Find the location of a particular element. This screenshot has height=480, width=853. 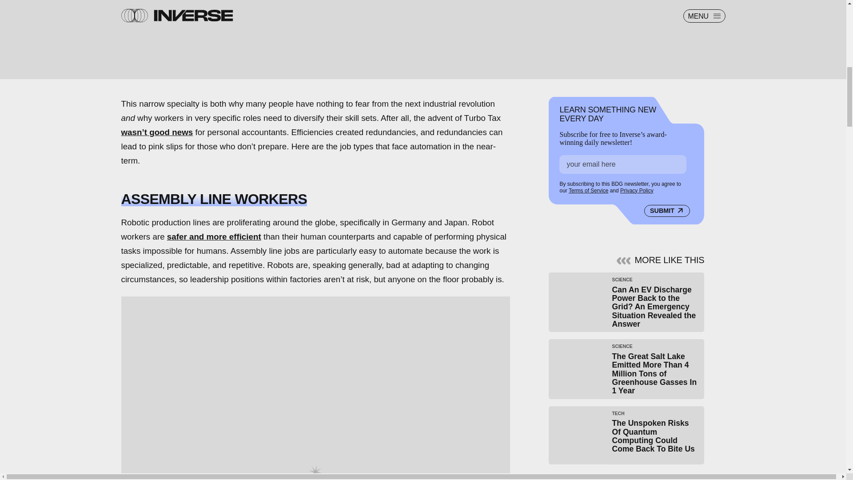

Privacy Policy is located at coordinates (636, 191).